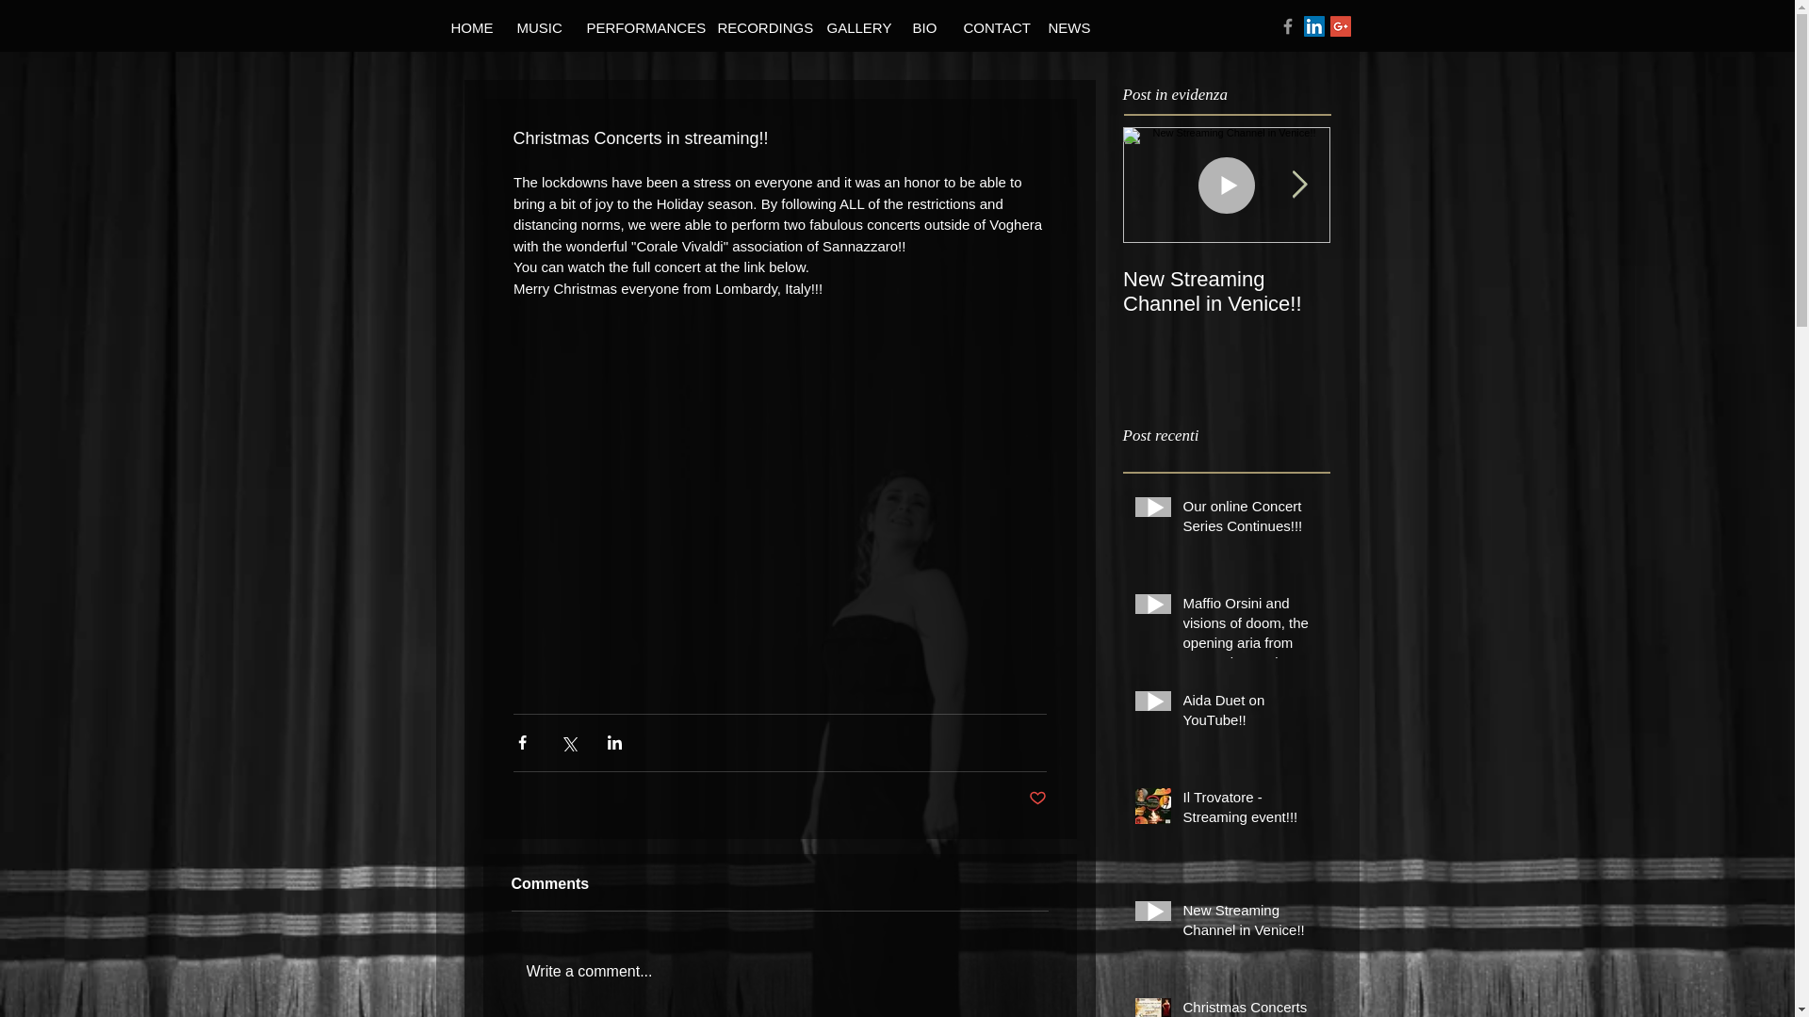 The image size is (1809, 1017). What do you see at coordinates (1250, 923) in the screenshot?
I see `New Streaming Channel in Venice!!` at bounding box center [1250, 923].